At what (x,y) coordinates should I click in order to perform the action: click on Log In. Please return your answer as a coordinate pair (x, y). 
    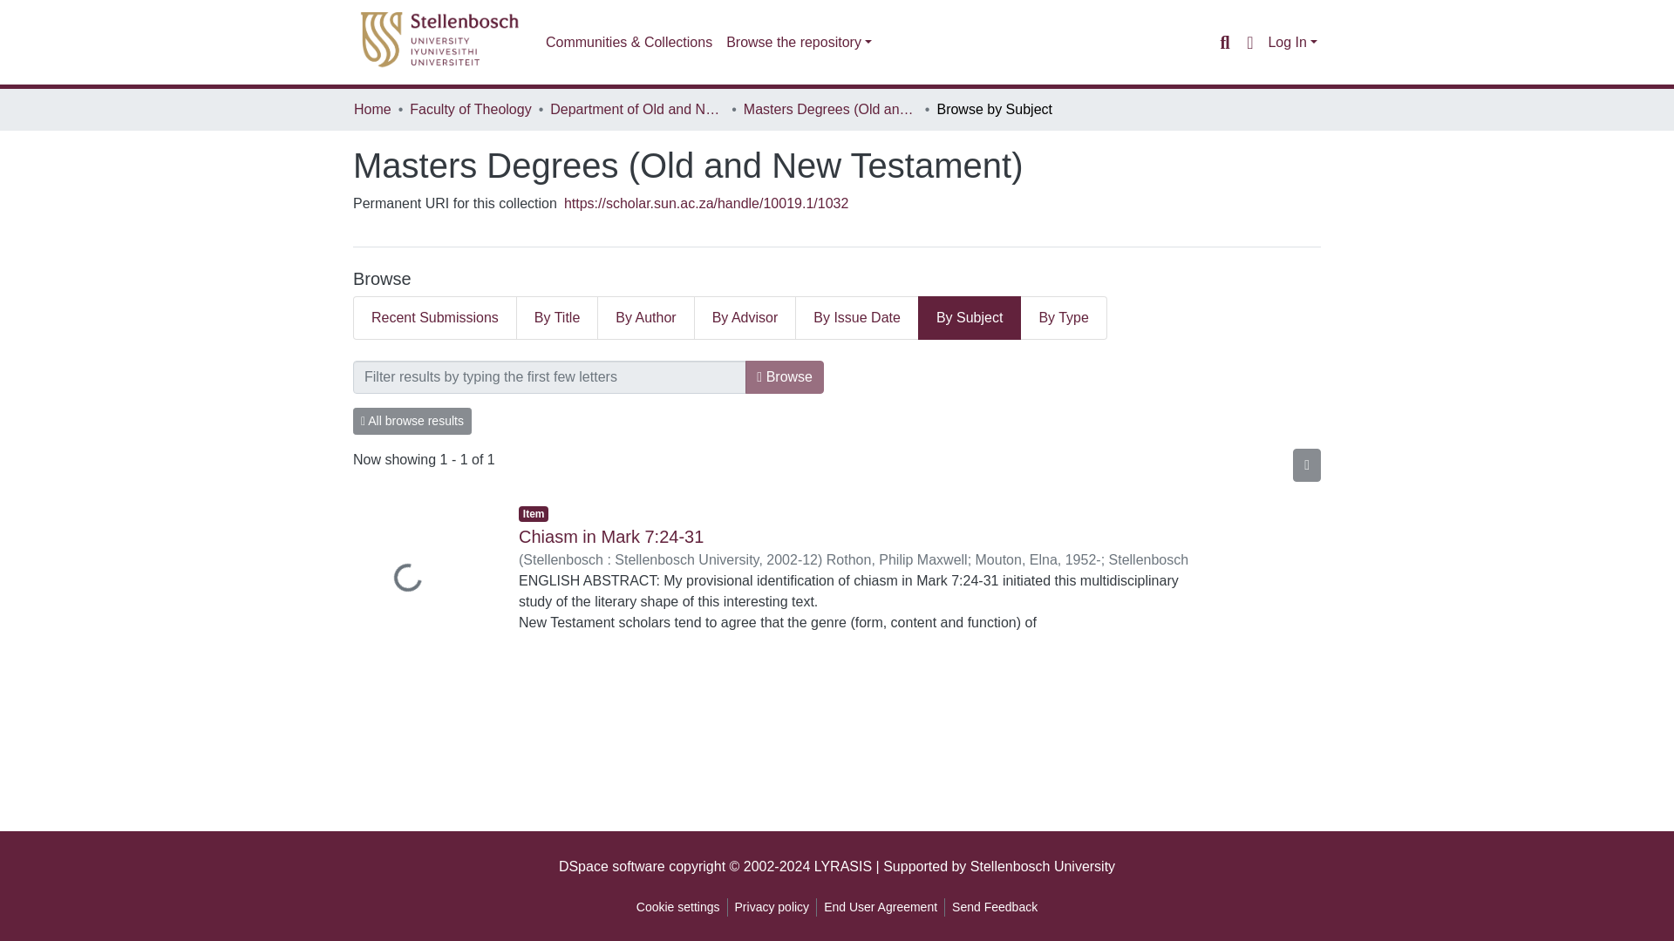
    Looking at the image, I should click on (1292, 42).